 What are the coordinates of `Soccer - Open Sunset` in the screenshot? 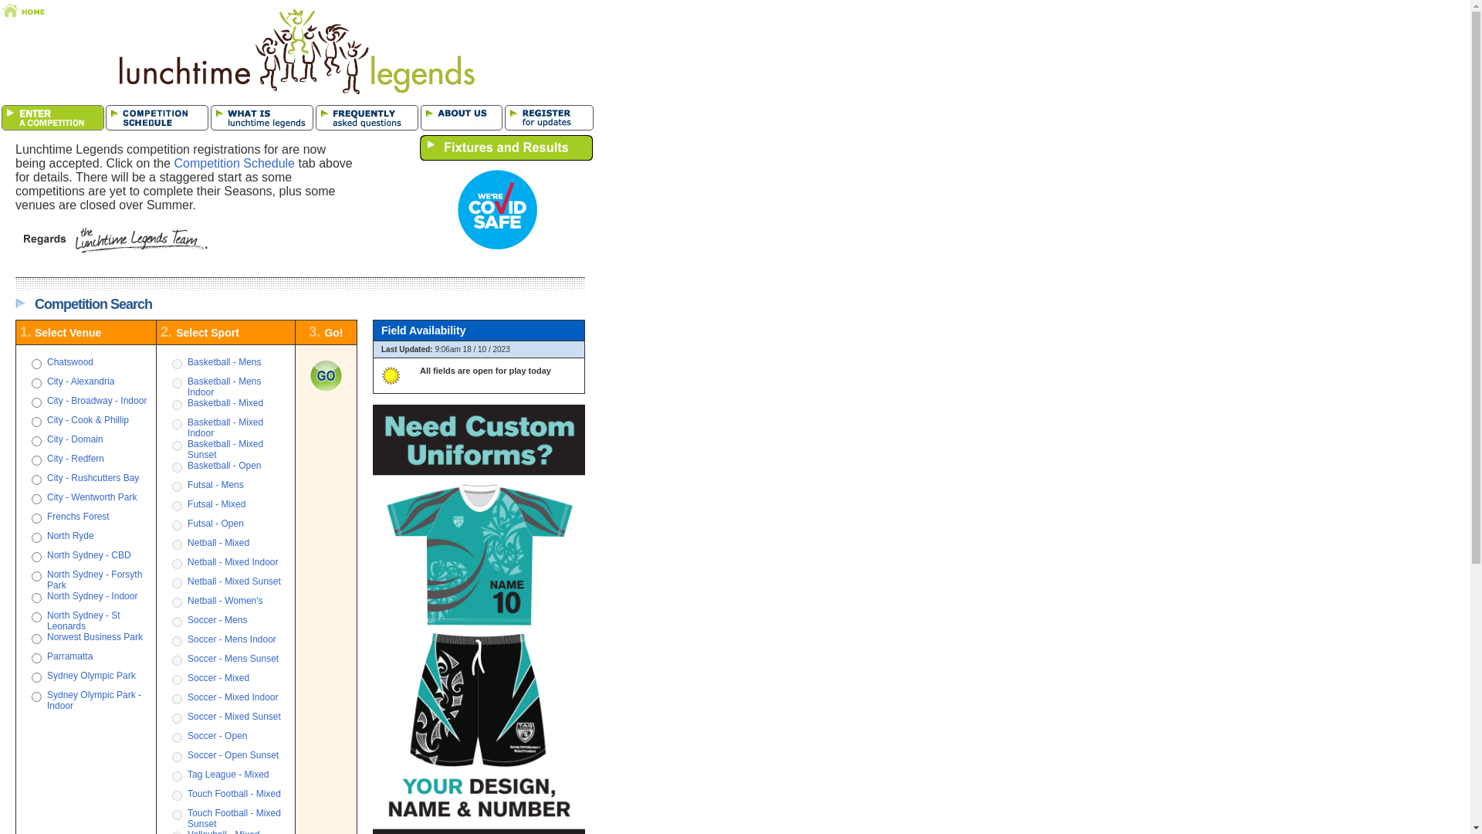 It's located at (233, 755).